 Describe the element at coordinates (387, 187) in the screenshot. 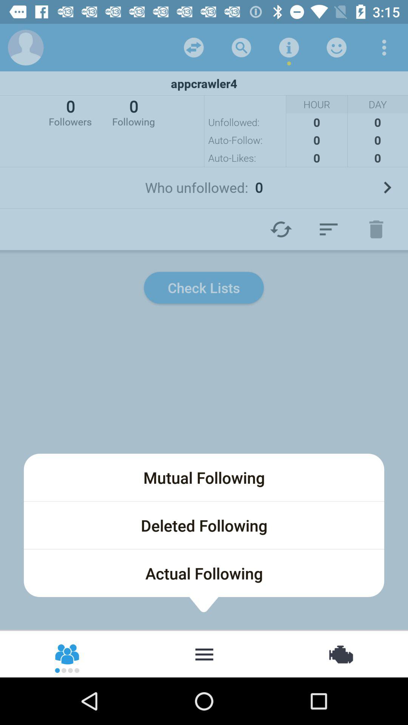

I see `open the who unfollowed list` at that location.